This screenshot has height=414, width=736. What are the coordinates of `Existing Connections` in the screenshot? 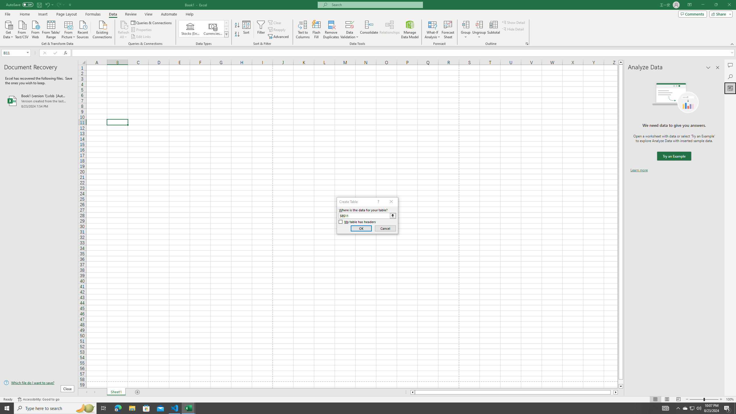 It's located at (102, 29).